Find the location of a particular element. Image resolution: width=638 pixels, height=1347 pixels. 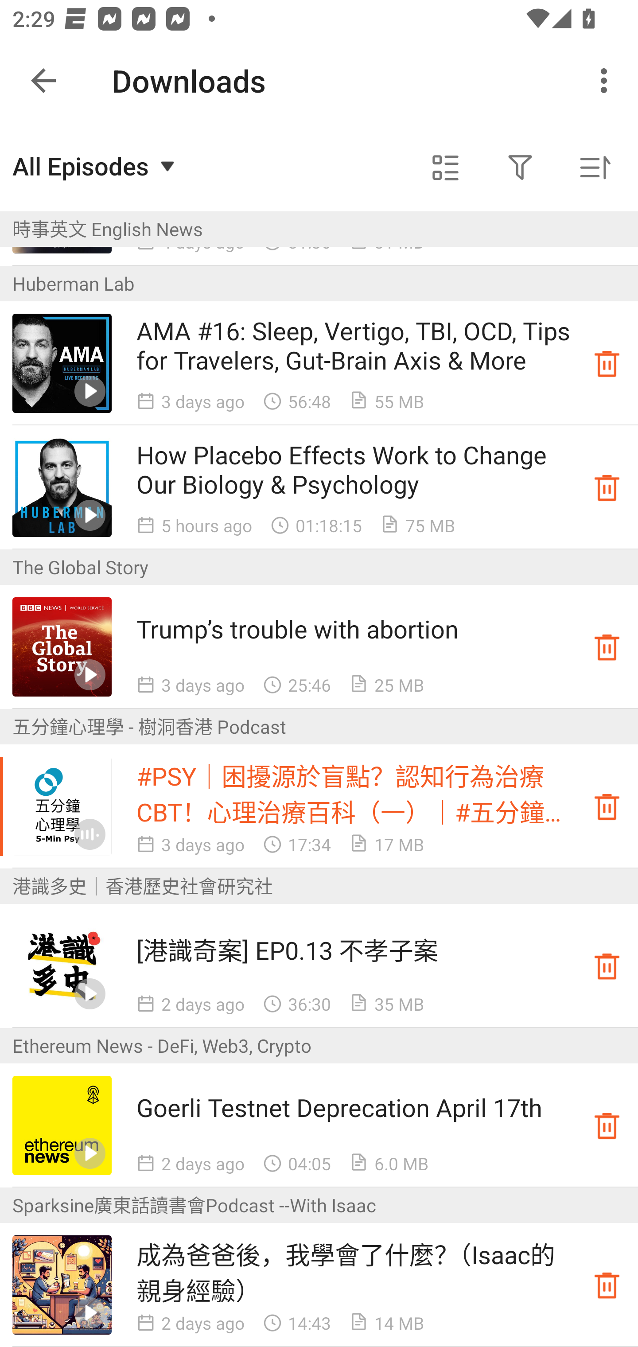

 Sorted by oldest first is located at coordinates (595, 167).